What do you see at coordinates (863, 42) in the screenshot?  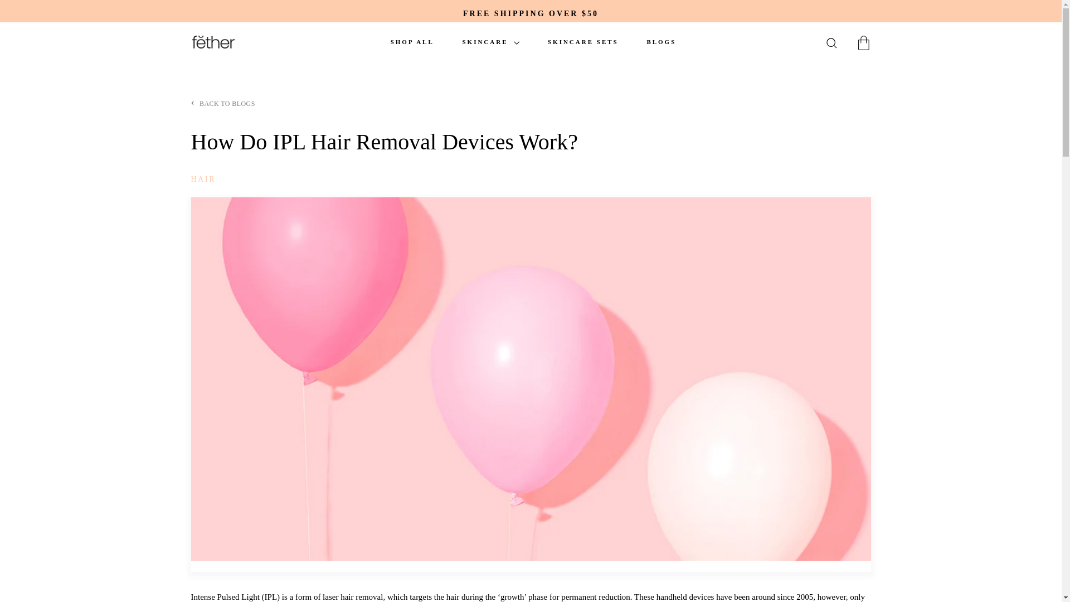 I see `CART` at bounding box center [863, 42].